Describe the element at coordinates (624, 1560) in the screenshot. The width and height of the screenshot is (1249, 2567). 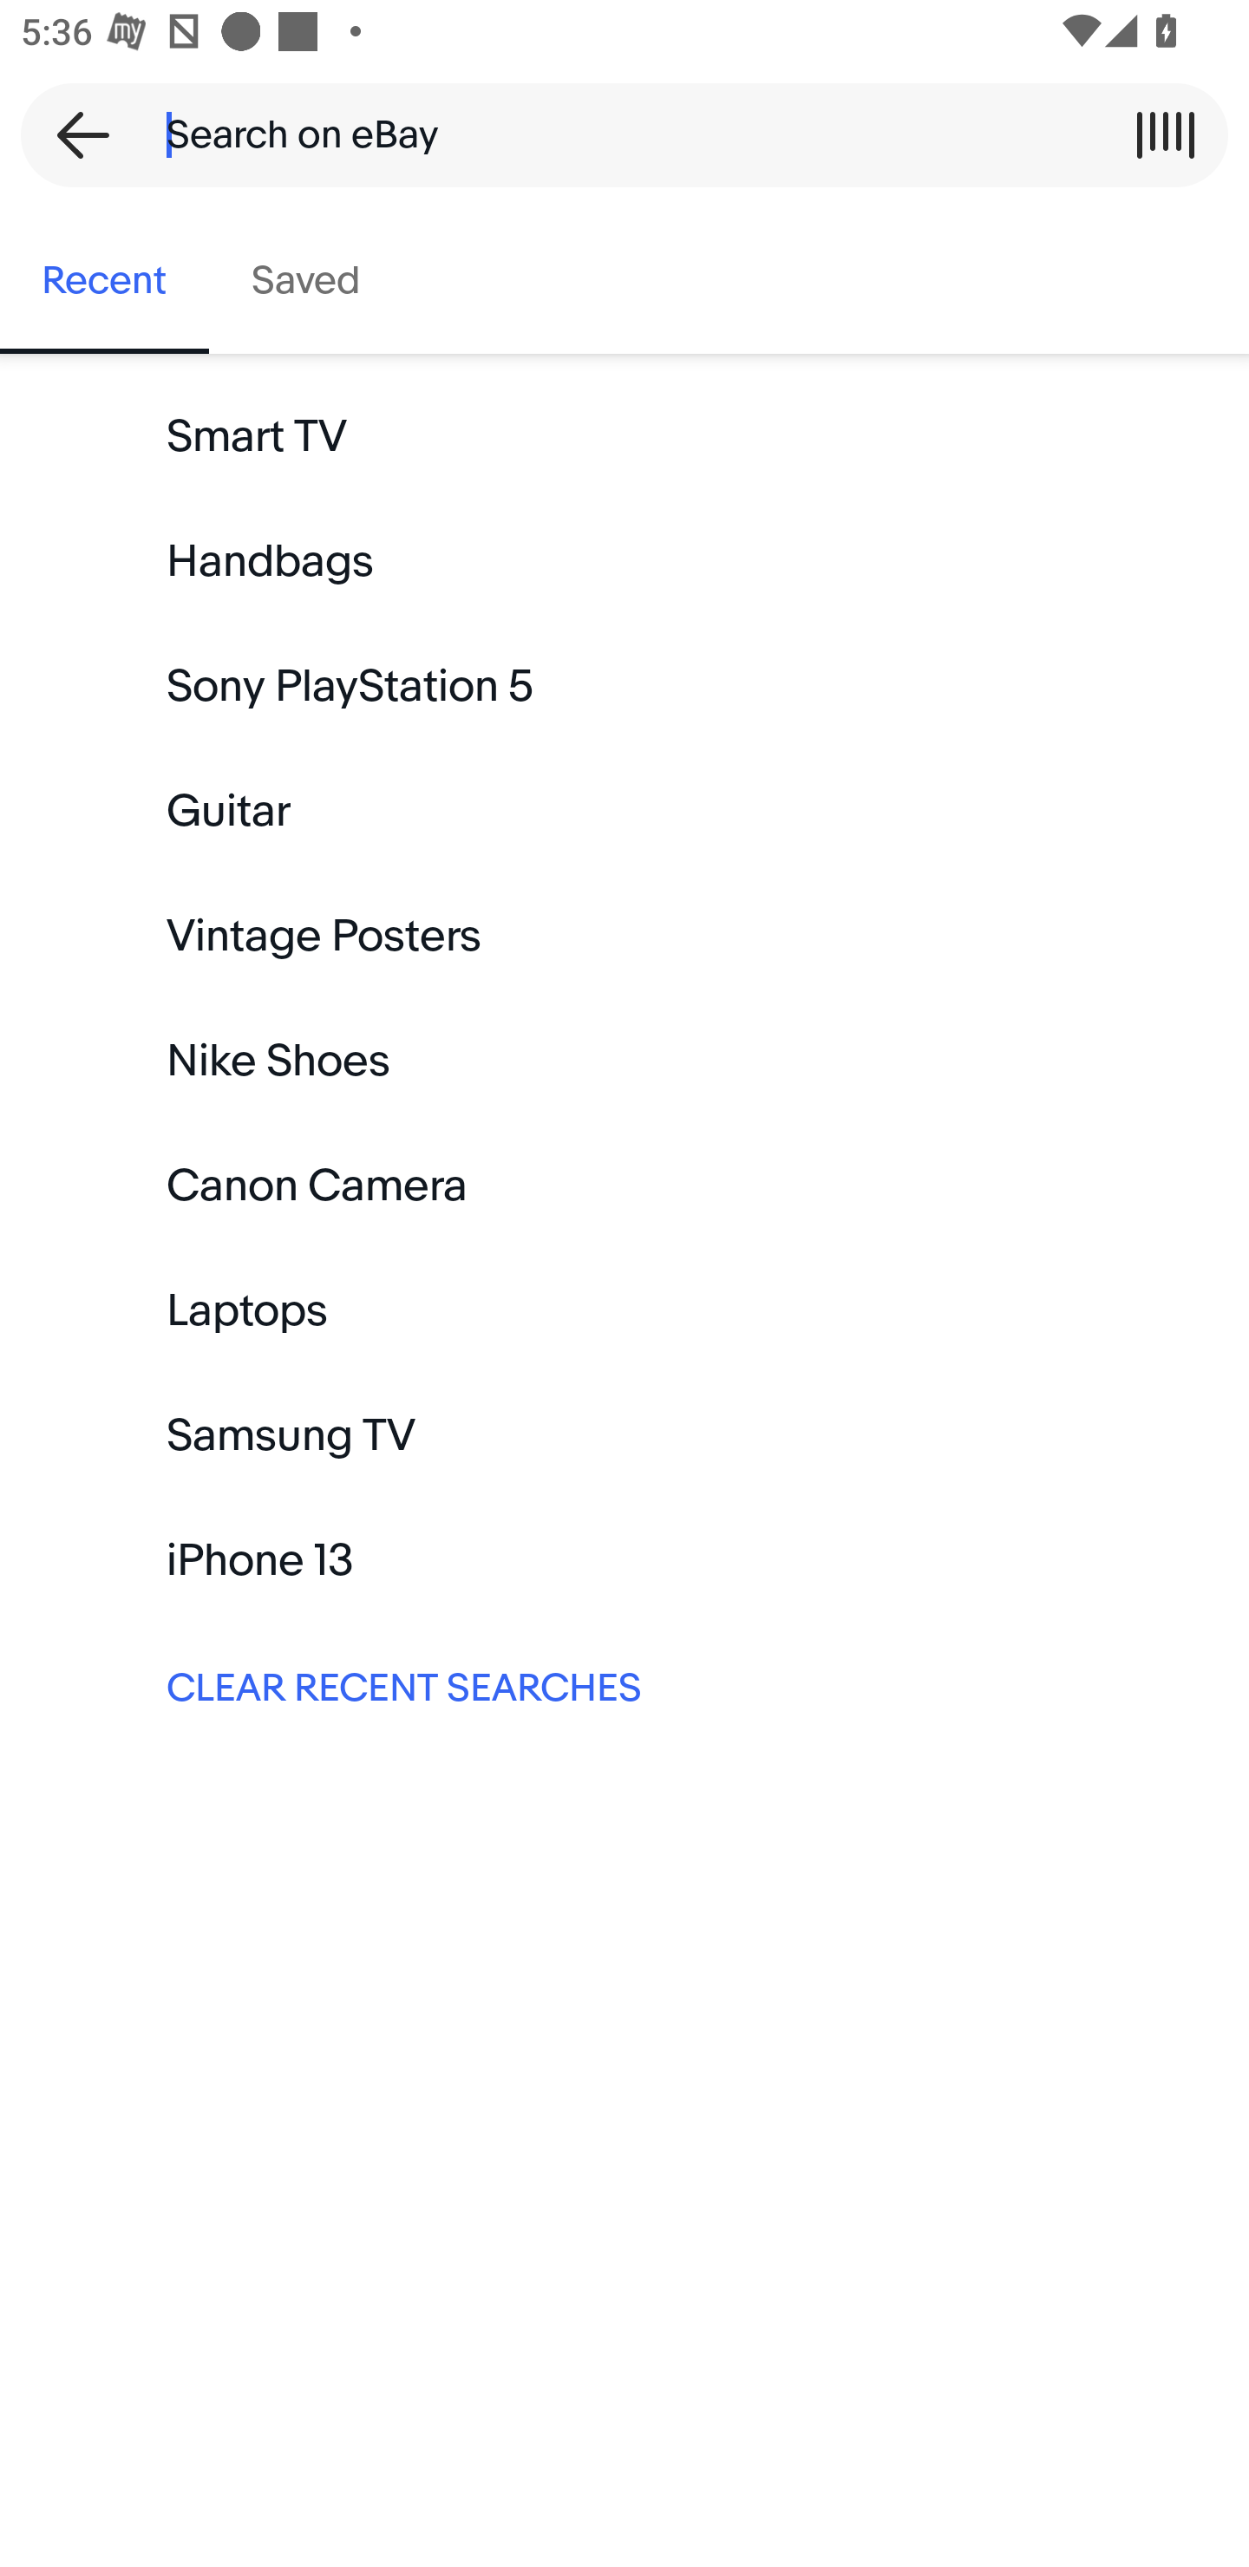
I see `iPhone 13 Keyword search iPhone 13:` at that location.